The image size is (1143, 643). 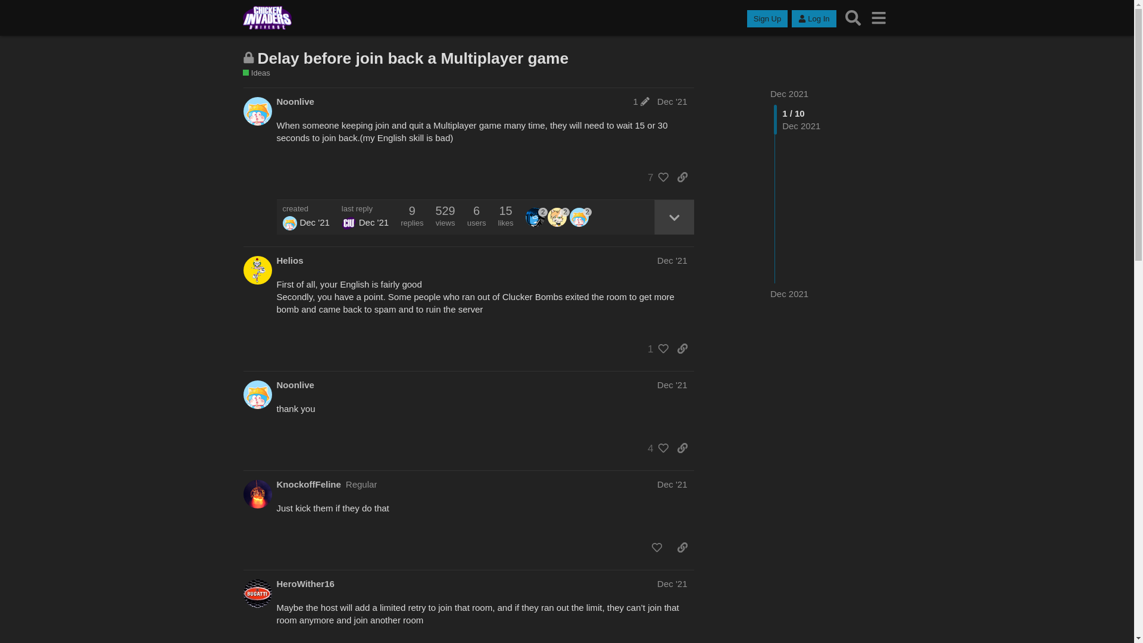 I want to click on KnockoffFeline, so click(x=308, y=485).